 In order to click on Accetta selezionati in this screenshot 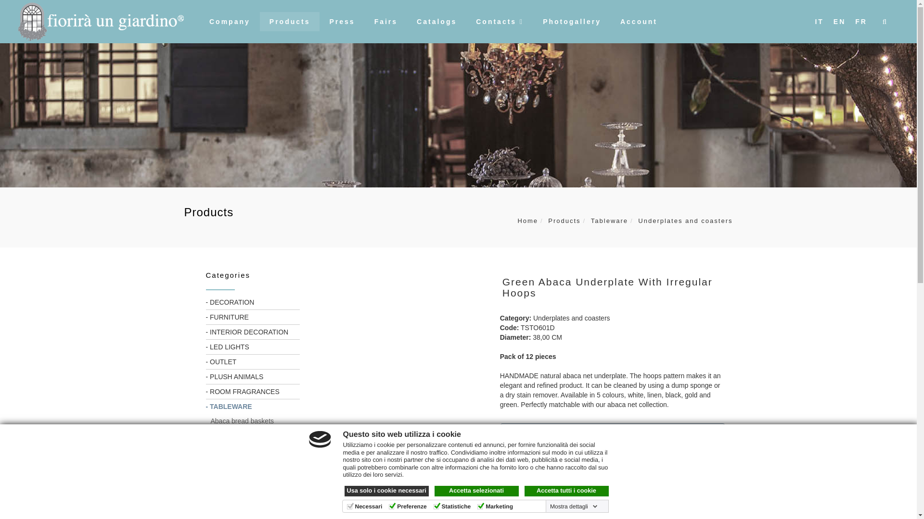, I will do `click(476, 491)`.